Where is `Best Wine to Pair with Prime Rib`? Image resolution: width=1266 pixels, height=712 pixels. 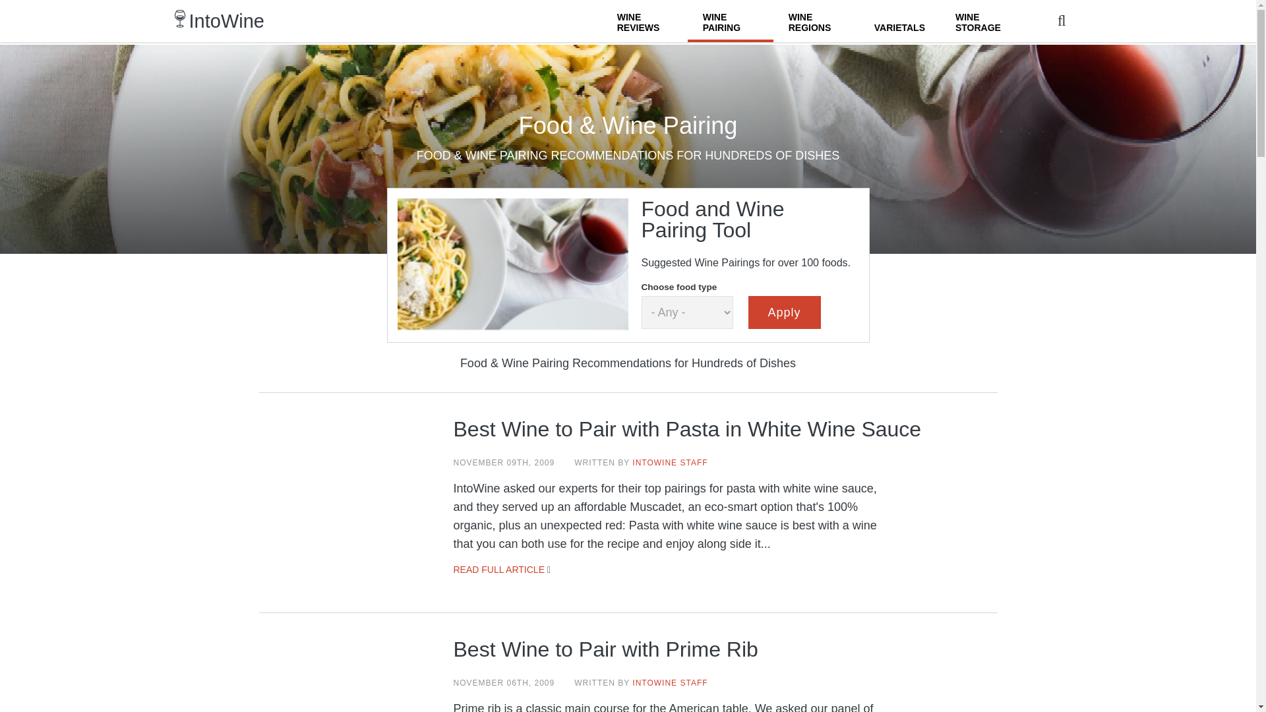
Best Wine to Pair with Prime Rib is located at coordinates (605, 649).